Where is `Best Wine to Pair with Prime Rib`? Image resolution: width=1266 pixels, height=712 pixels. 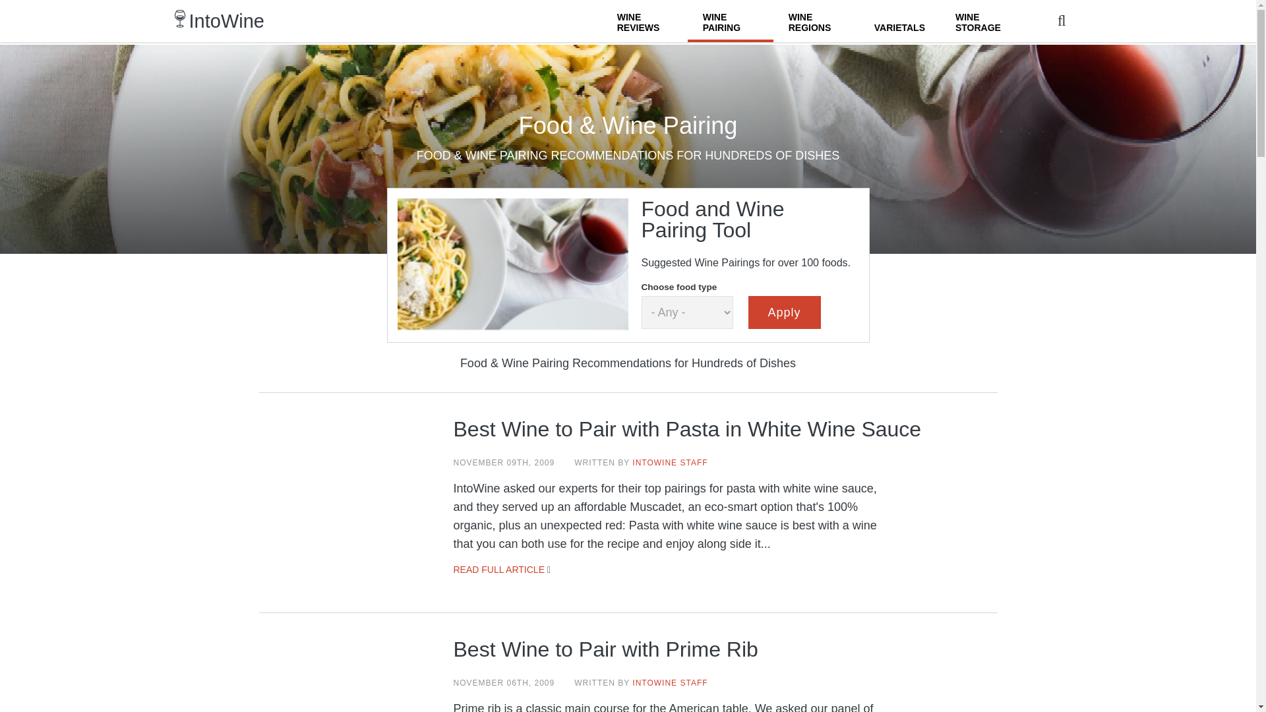
Best Wine to Pair with Prime Rib is located at coordinates (605, 649).